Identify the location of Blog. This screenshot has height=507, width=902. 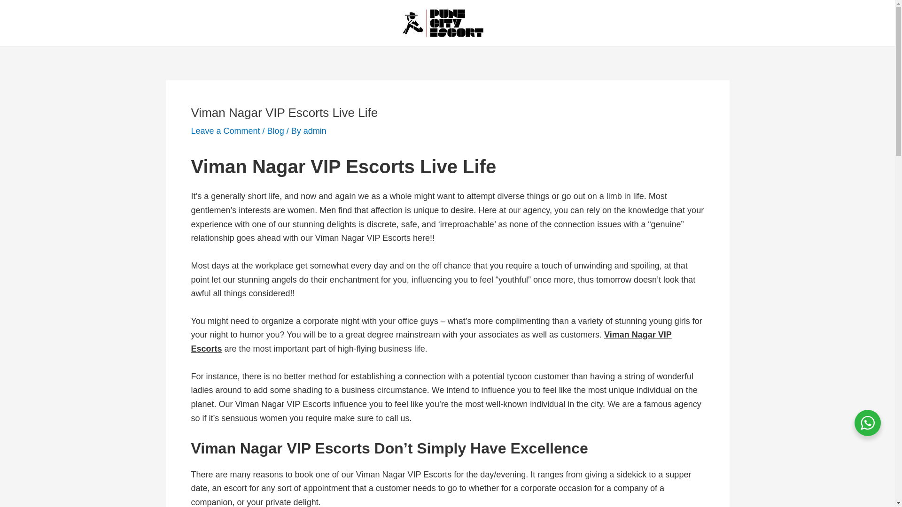
(275, 131).